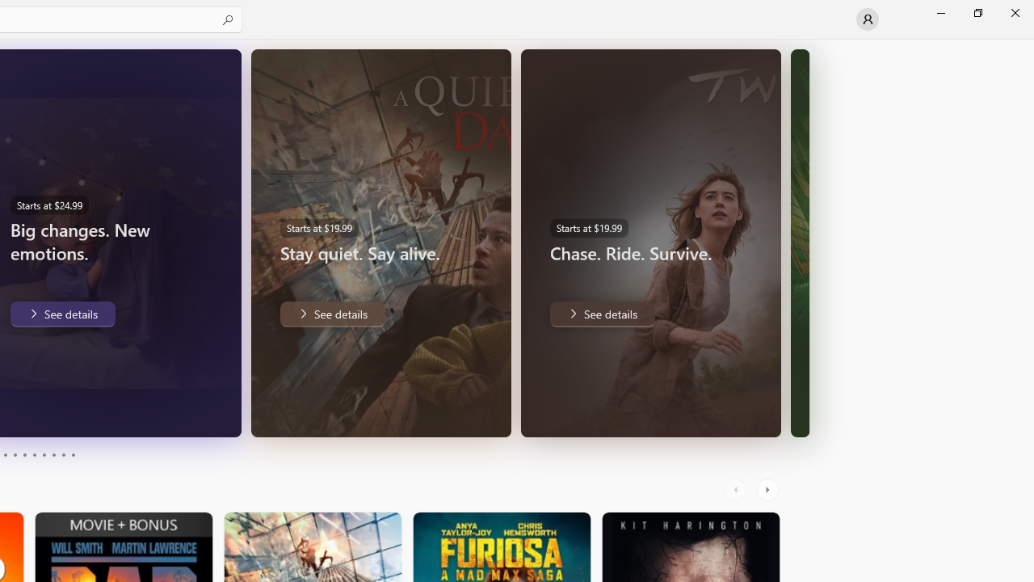 This screenshot has height=582, width=1034. What do you see at coordinates (15, 454) in the screenshot?
I see `Page 4` at bounding box center [15, 454].